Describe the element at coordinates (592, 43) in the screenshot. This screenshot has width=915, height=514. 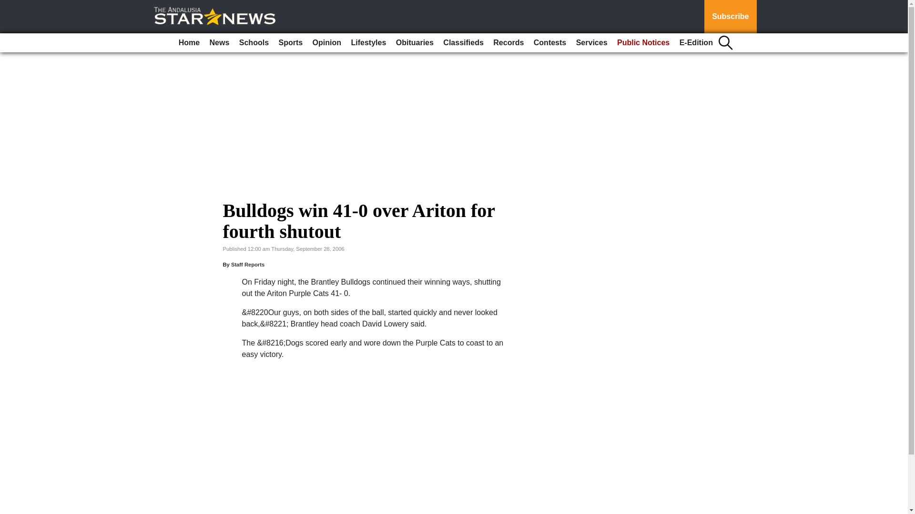
I see `Services` at that location.